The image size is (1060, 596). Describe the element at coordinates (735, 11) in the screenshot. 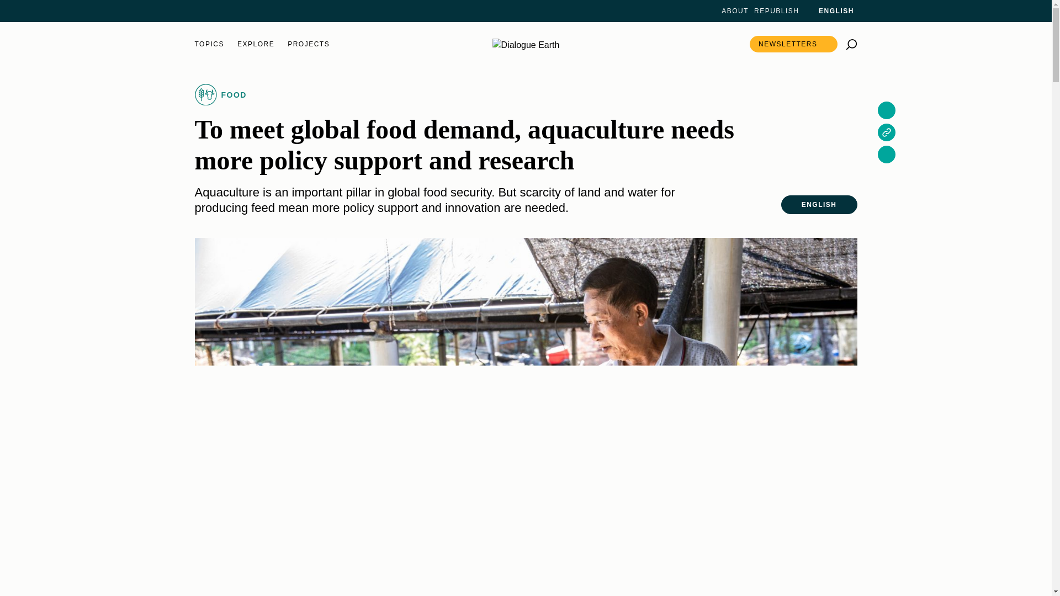

I see `ABOUT` at that location.